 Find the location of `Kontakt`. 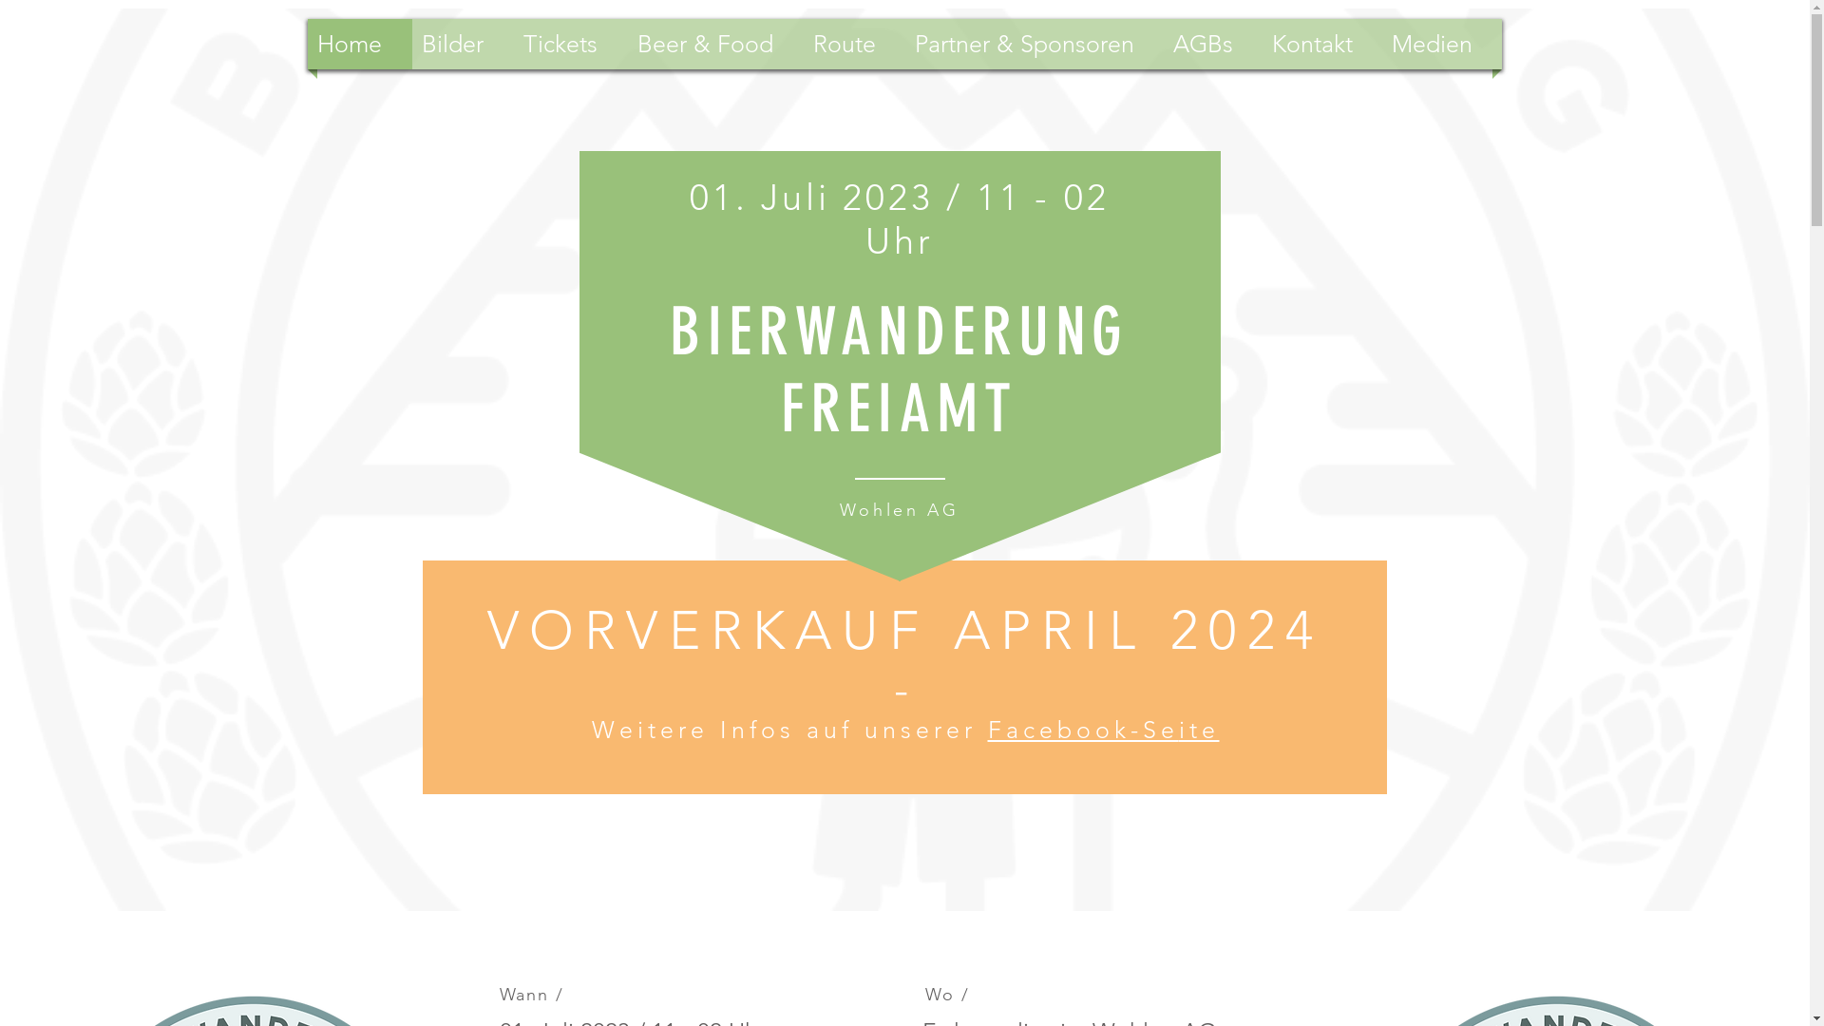

Kontakt is located at coordinates (1322, 44).